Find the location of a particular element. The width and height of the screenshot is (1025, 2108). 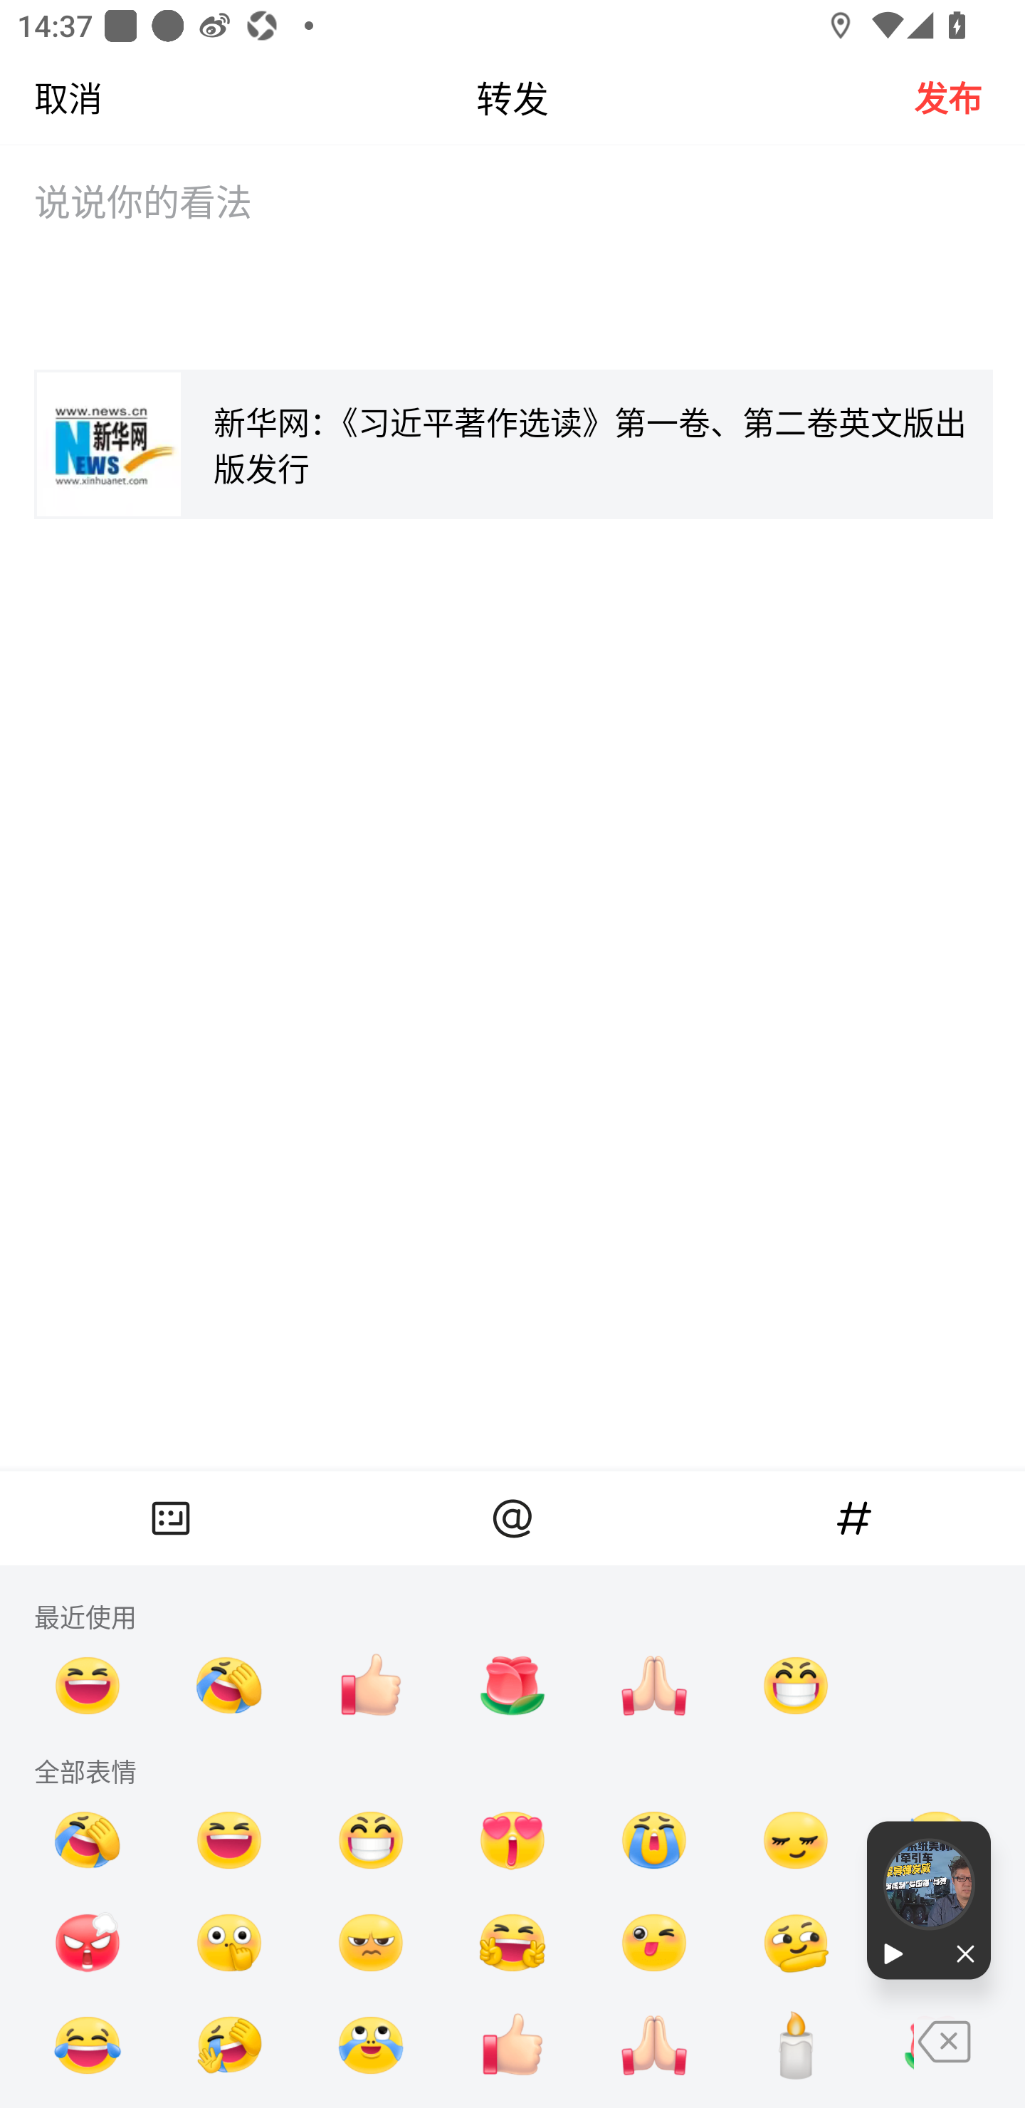

[赞] is located at coordinates (512, 2045).